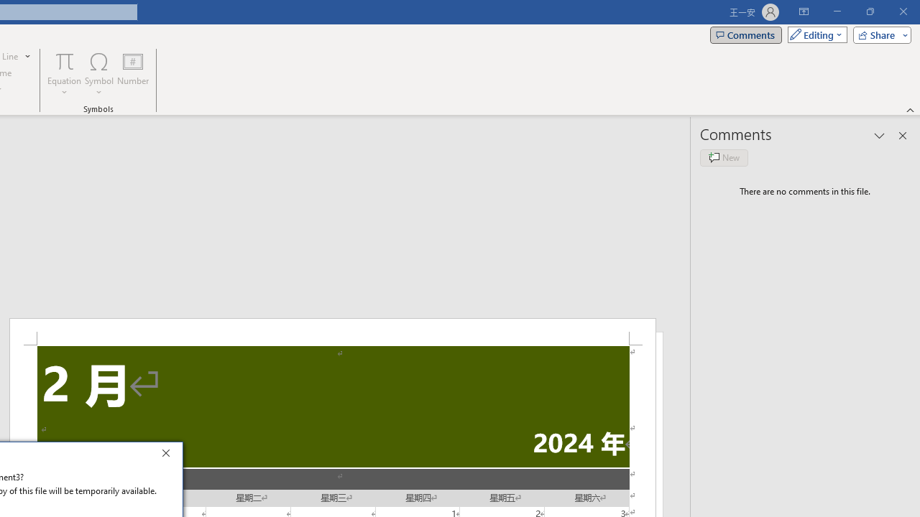  Describe the element at coordinates (724, 158) in the screenshot. I see `New comment` at that location.